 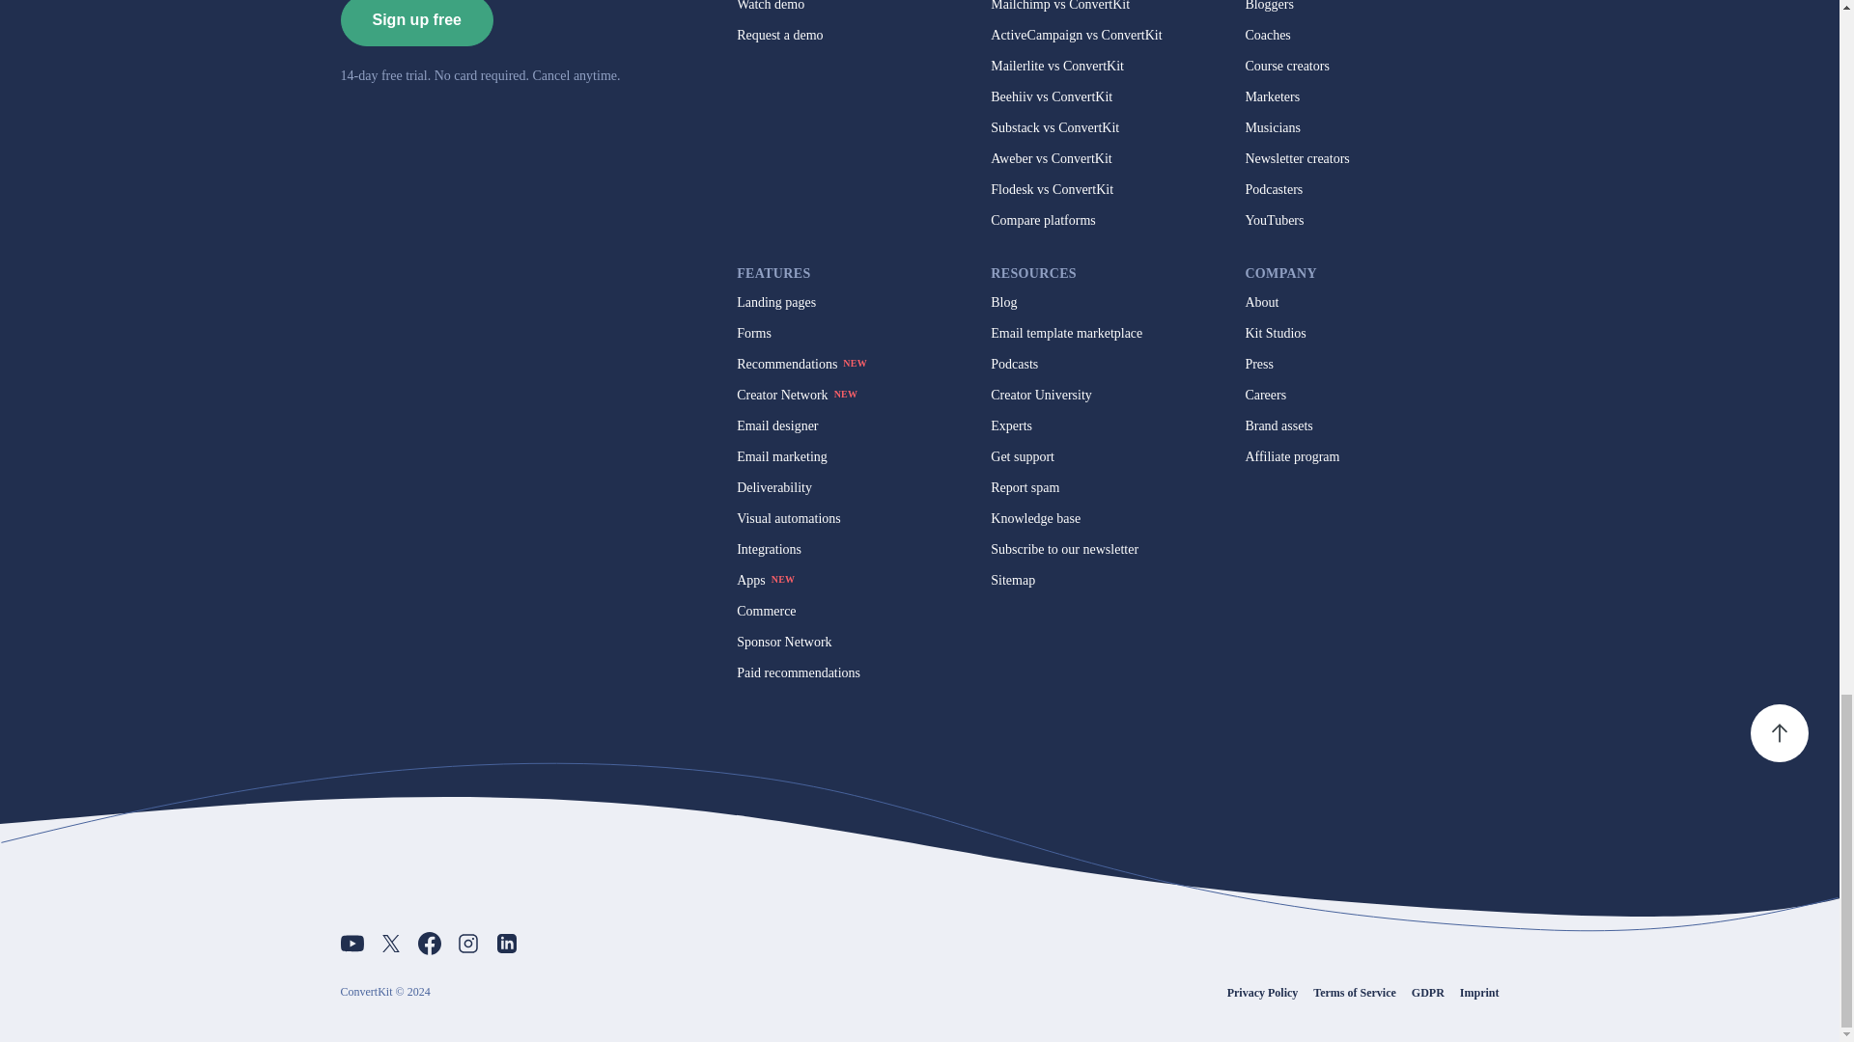 I want to click on Mailerlite vs ConvertKit, so click(x=1056, y=66).